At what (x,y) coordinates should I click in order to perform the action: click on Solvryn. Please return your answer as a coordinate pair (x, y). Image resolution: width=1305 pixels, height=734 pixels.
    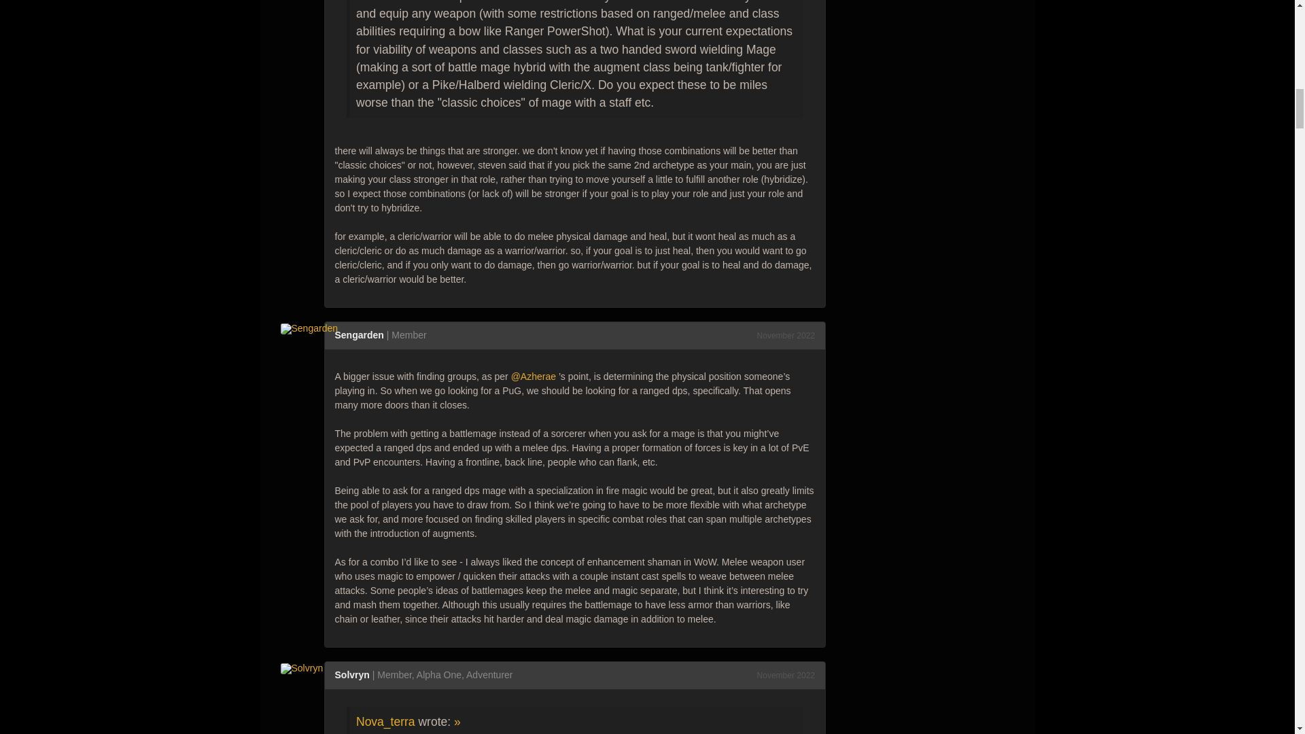
    Looking at the image, I should click on (306, 667).